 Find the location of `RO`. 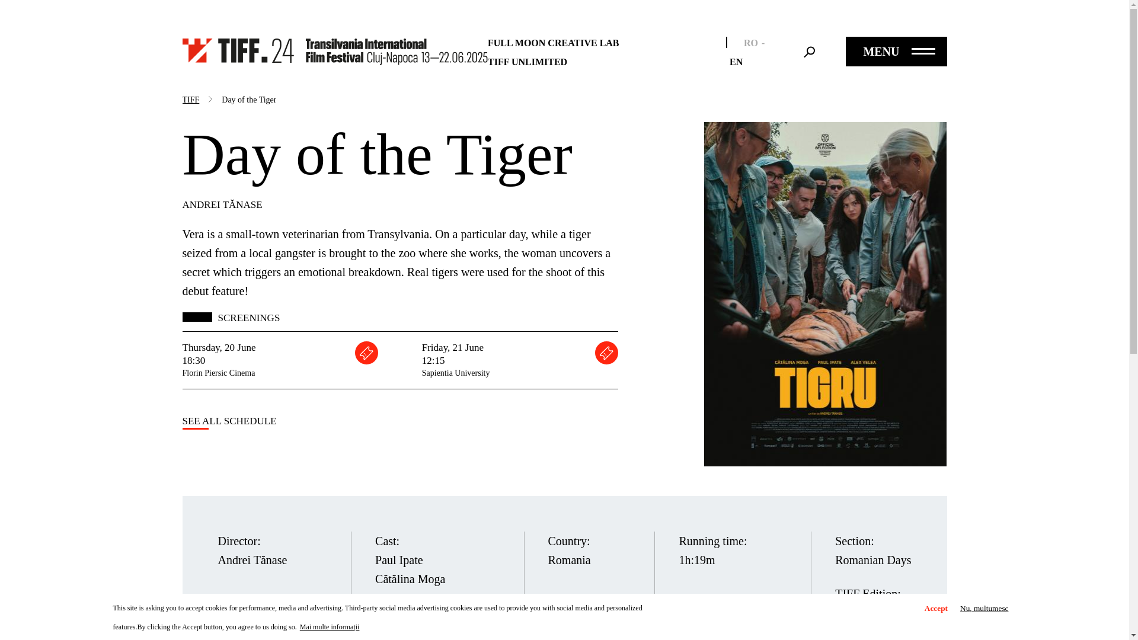

RO is located at coordinates (750, 43).